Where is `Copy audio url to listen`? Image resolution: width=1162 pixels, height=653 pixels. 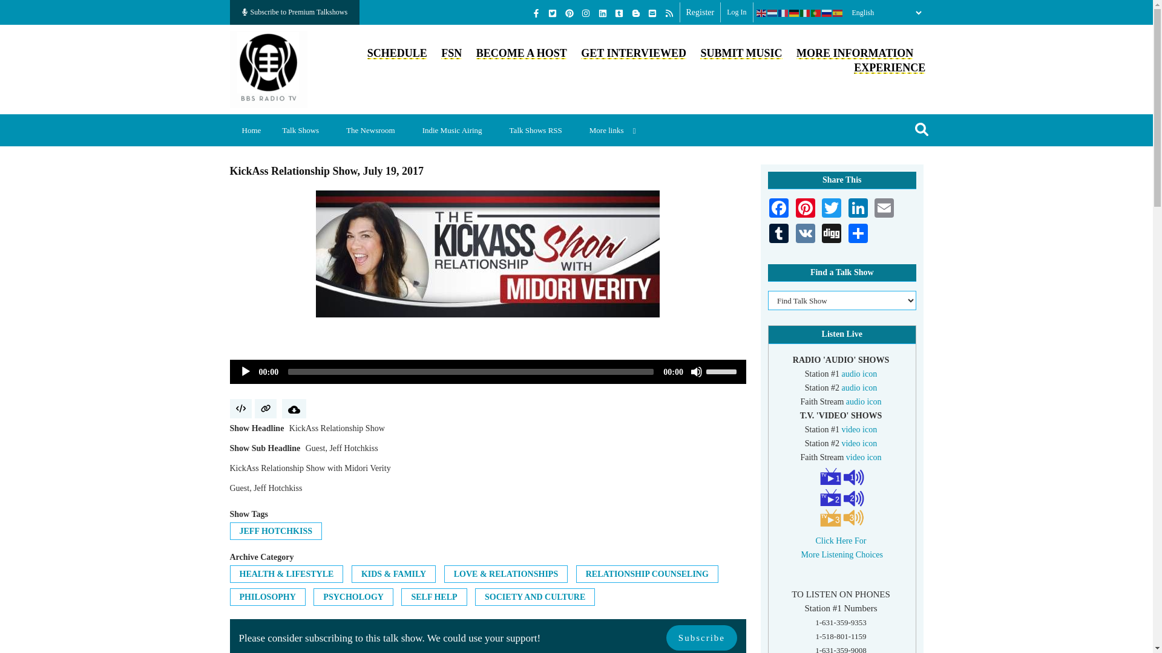
Copy audio url to listen is located at coordinates (265, 409).